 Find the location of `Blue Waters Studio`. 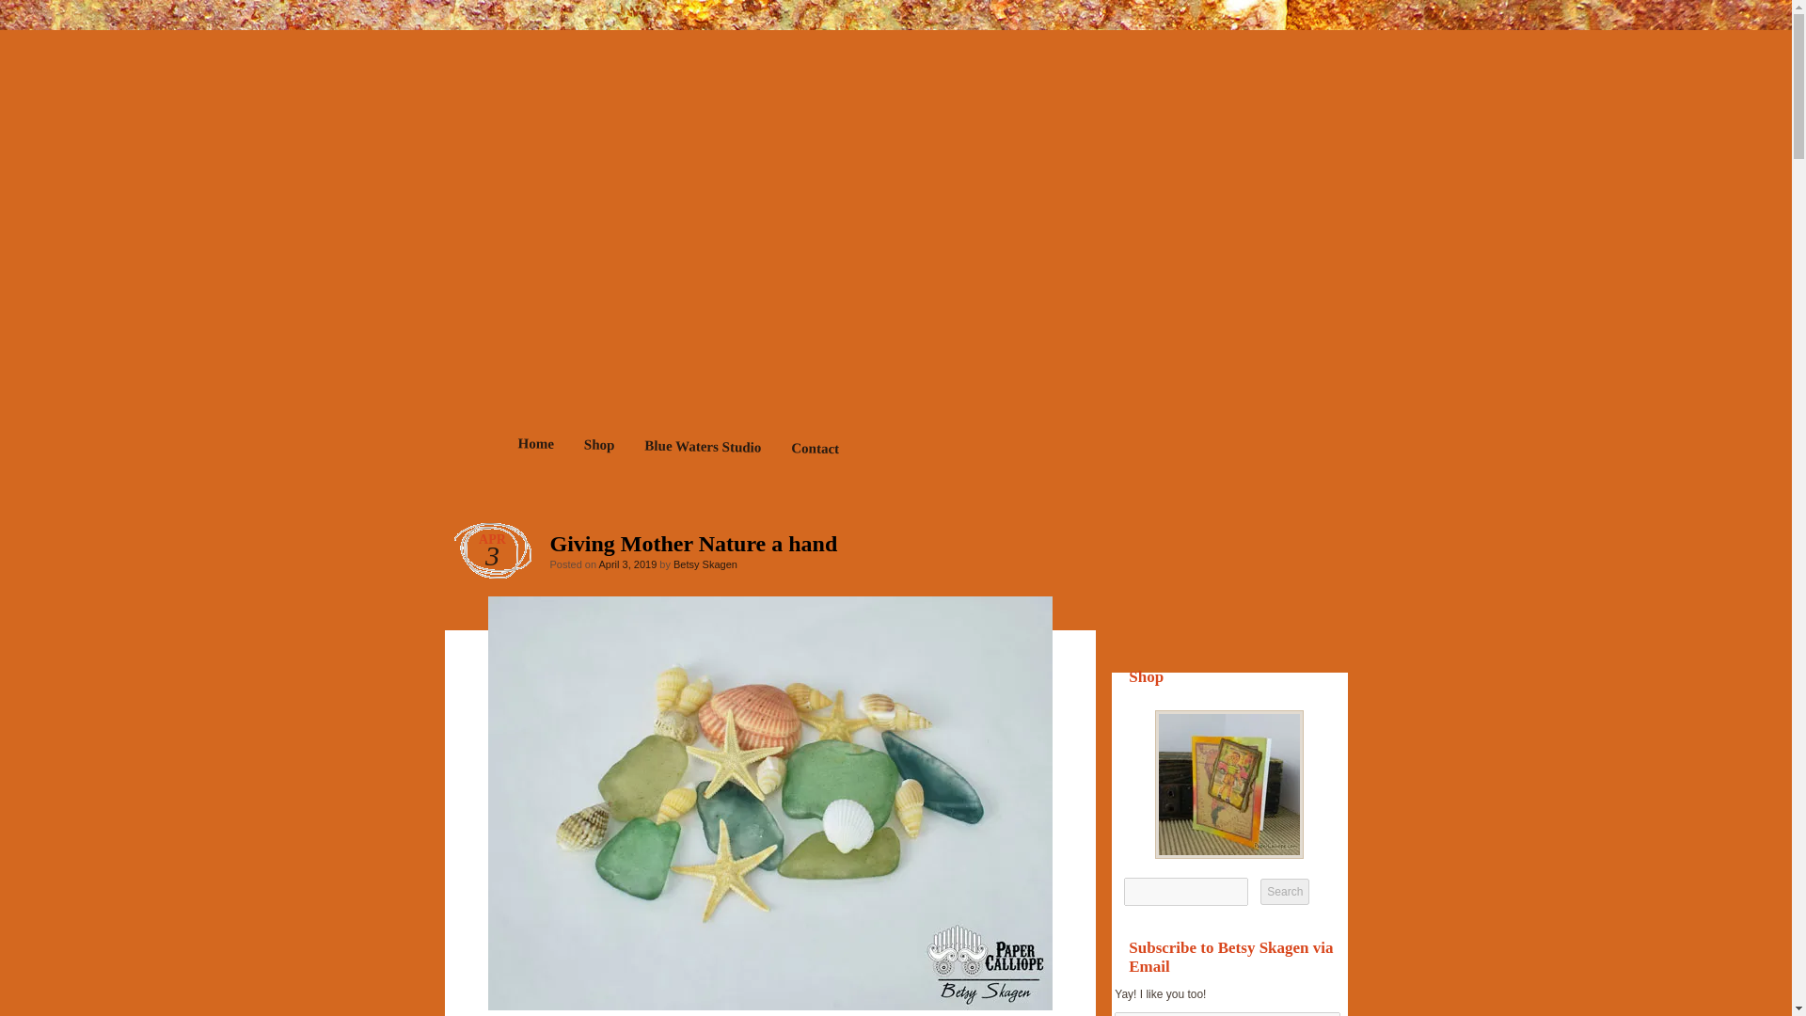

Blue Waters Studio is located at coordinates (702, 448).